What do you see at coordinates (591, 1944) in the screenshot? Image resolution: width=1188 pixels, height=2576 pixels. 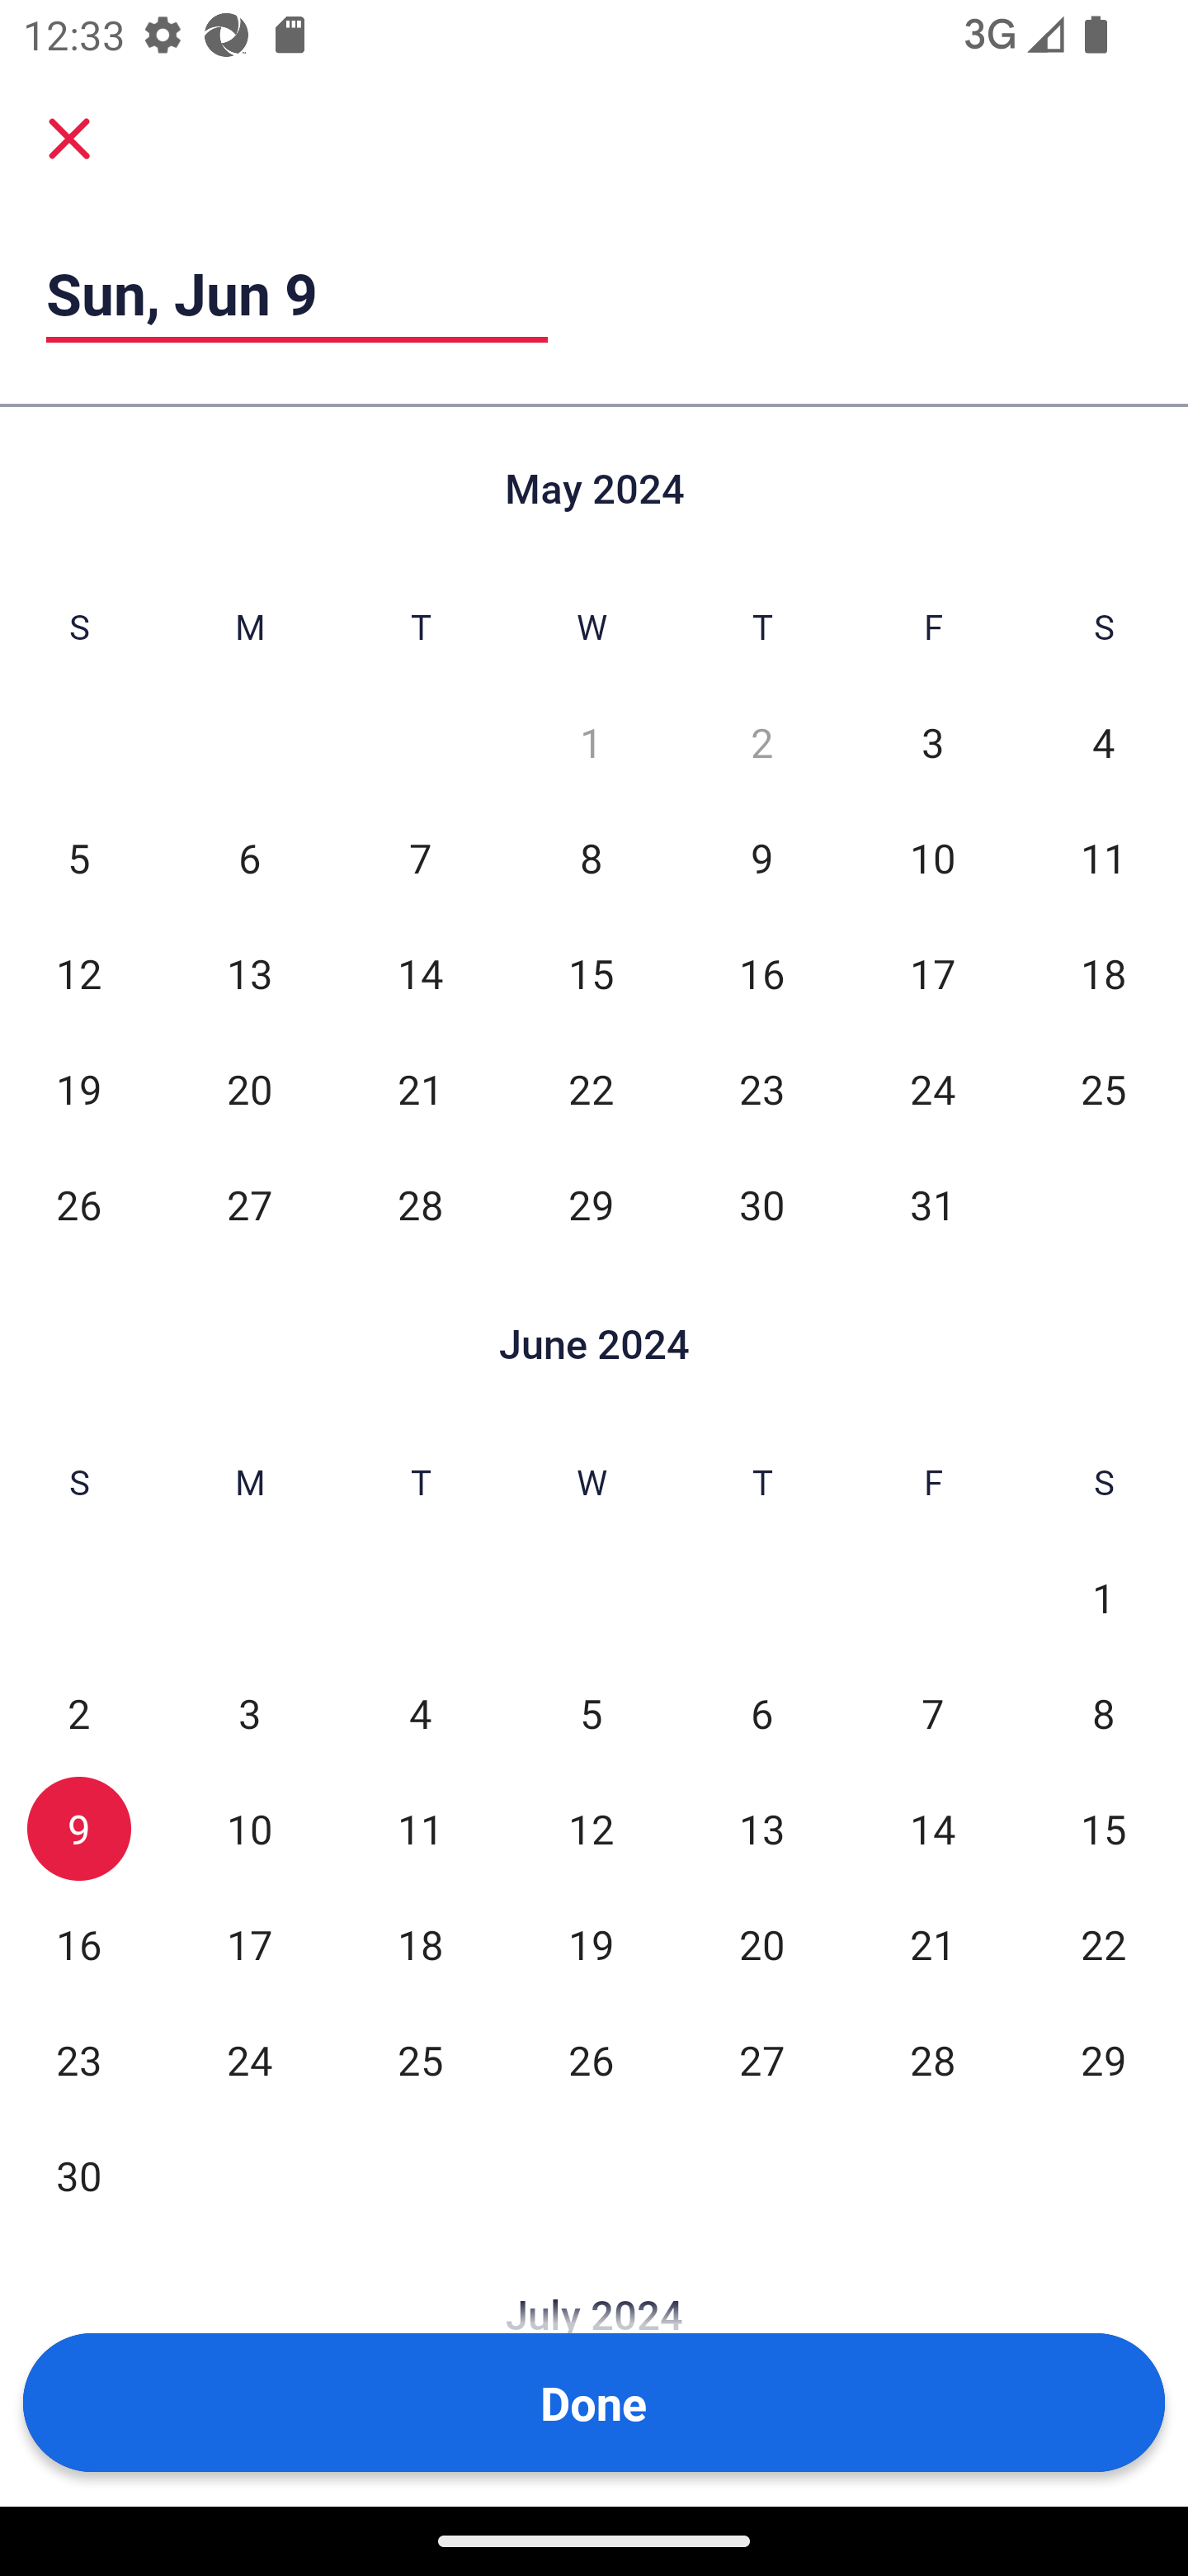 I see `19 Wed, Jun 19, Not Selected` at bounding box center [591, 1944].